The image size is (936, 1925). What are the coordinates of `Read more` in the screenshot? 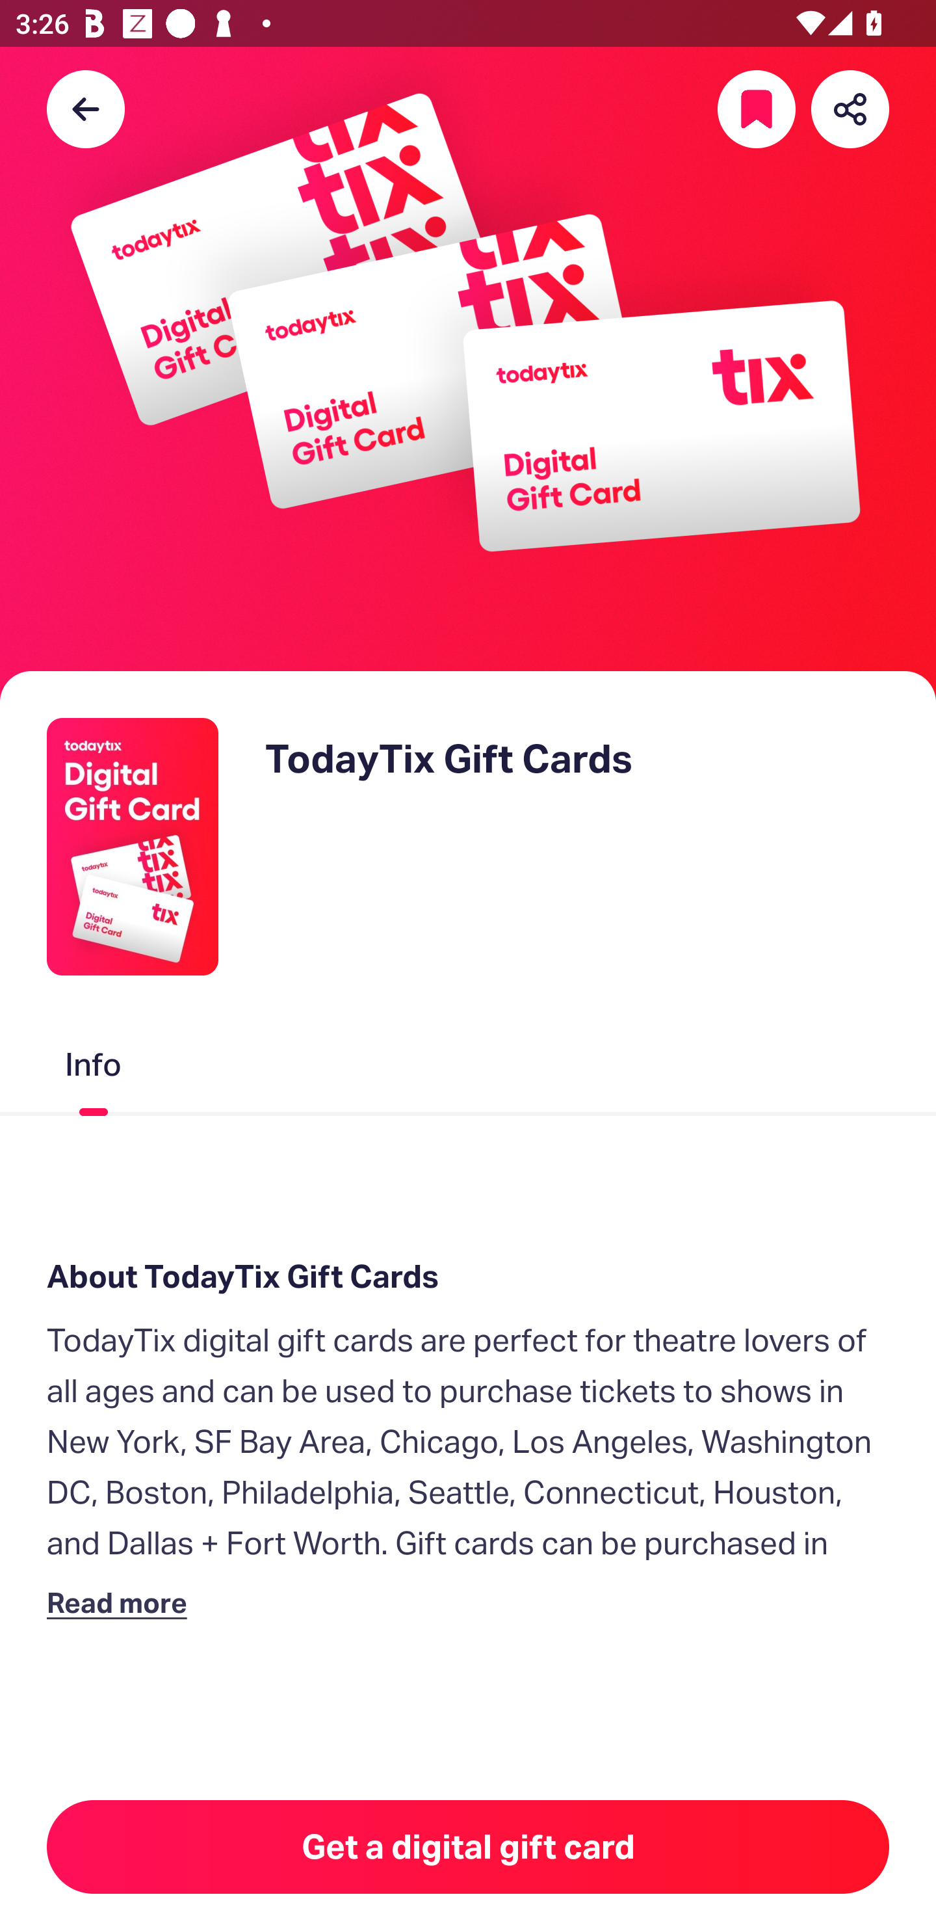 It's located at (122, 1602).